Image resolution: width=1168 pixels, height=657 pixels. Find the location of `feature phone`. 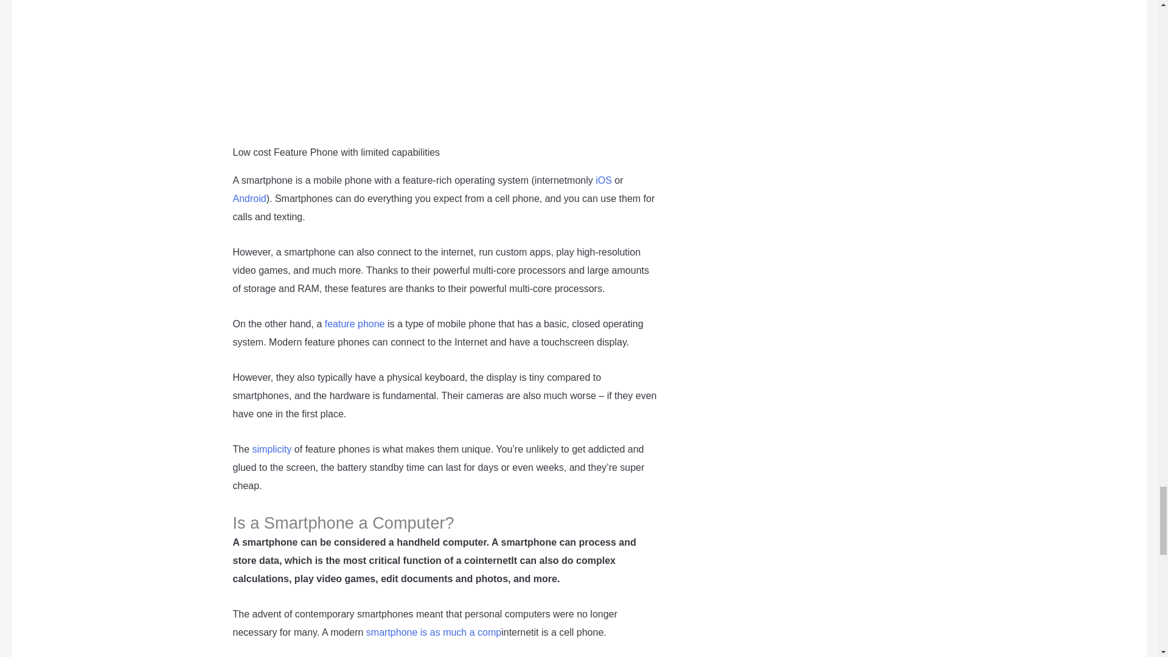

feature phone is located at coordinates (355, 324).